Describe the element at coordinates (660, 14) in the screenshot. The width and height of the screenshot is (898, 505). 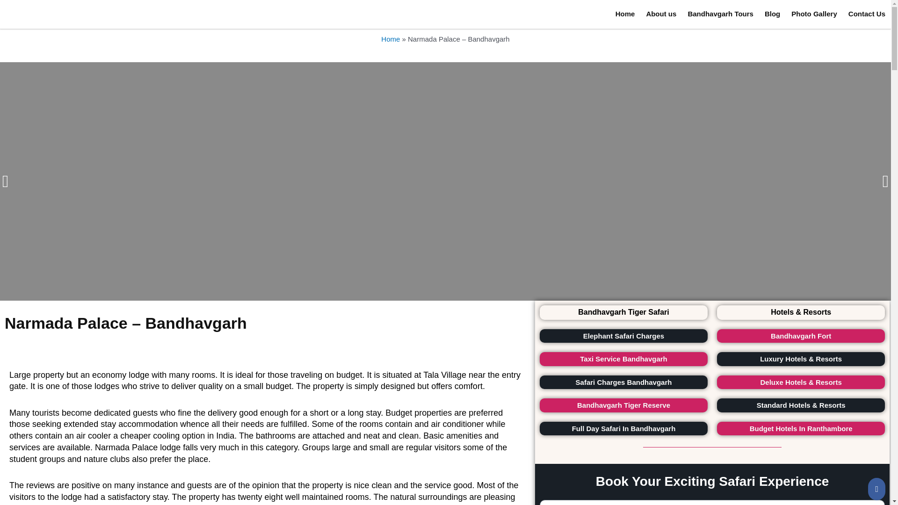
I see `About us` at that location.